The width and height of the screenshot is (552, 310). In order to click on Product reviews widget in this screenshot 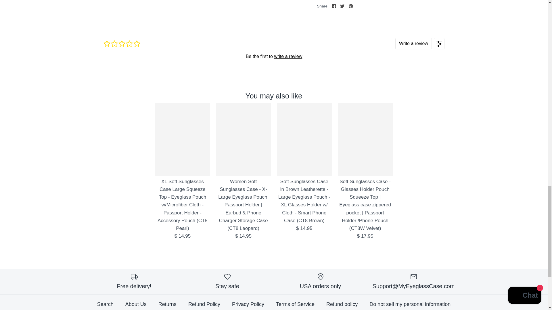, I will do `click(273, 56)`.